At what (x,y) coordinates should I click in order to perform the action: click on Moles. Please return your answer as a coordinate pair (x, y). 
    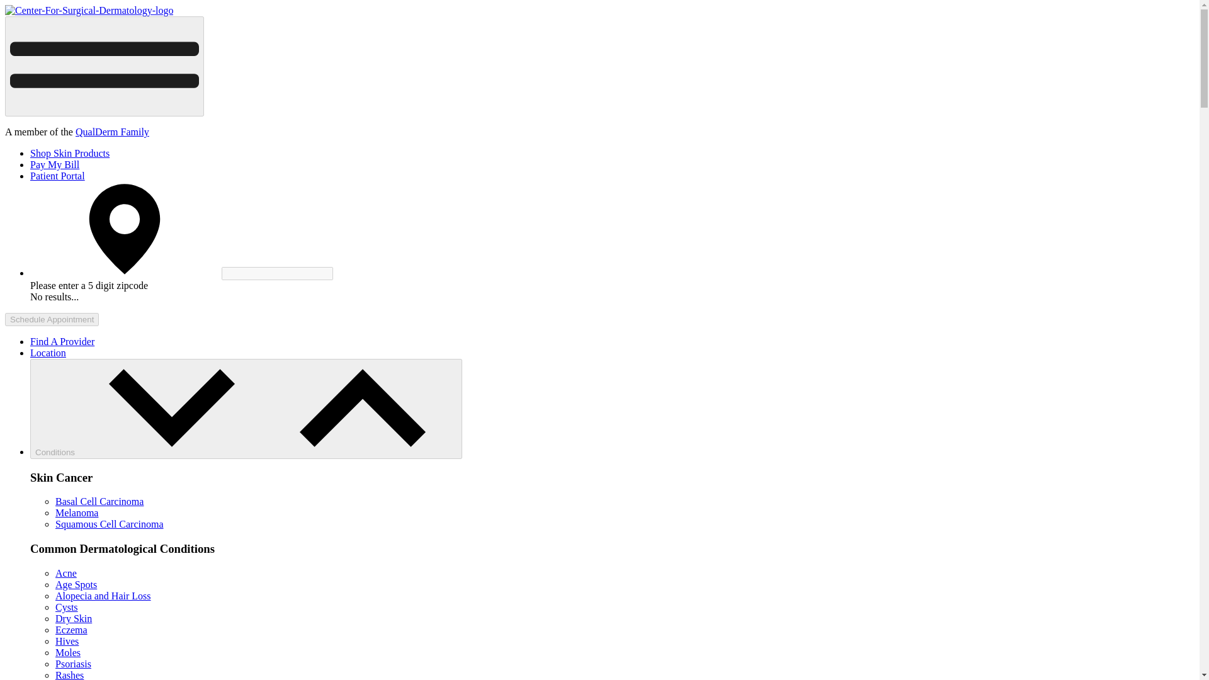
    Looking at the image, I should click on (68, 652).